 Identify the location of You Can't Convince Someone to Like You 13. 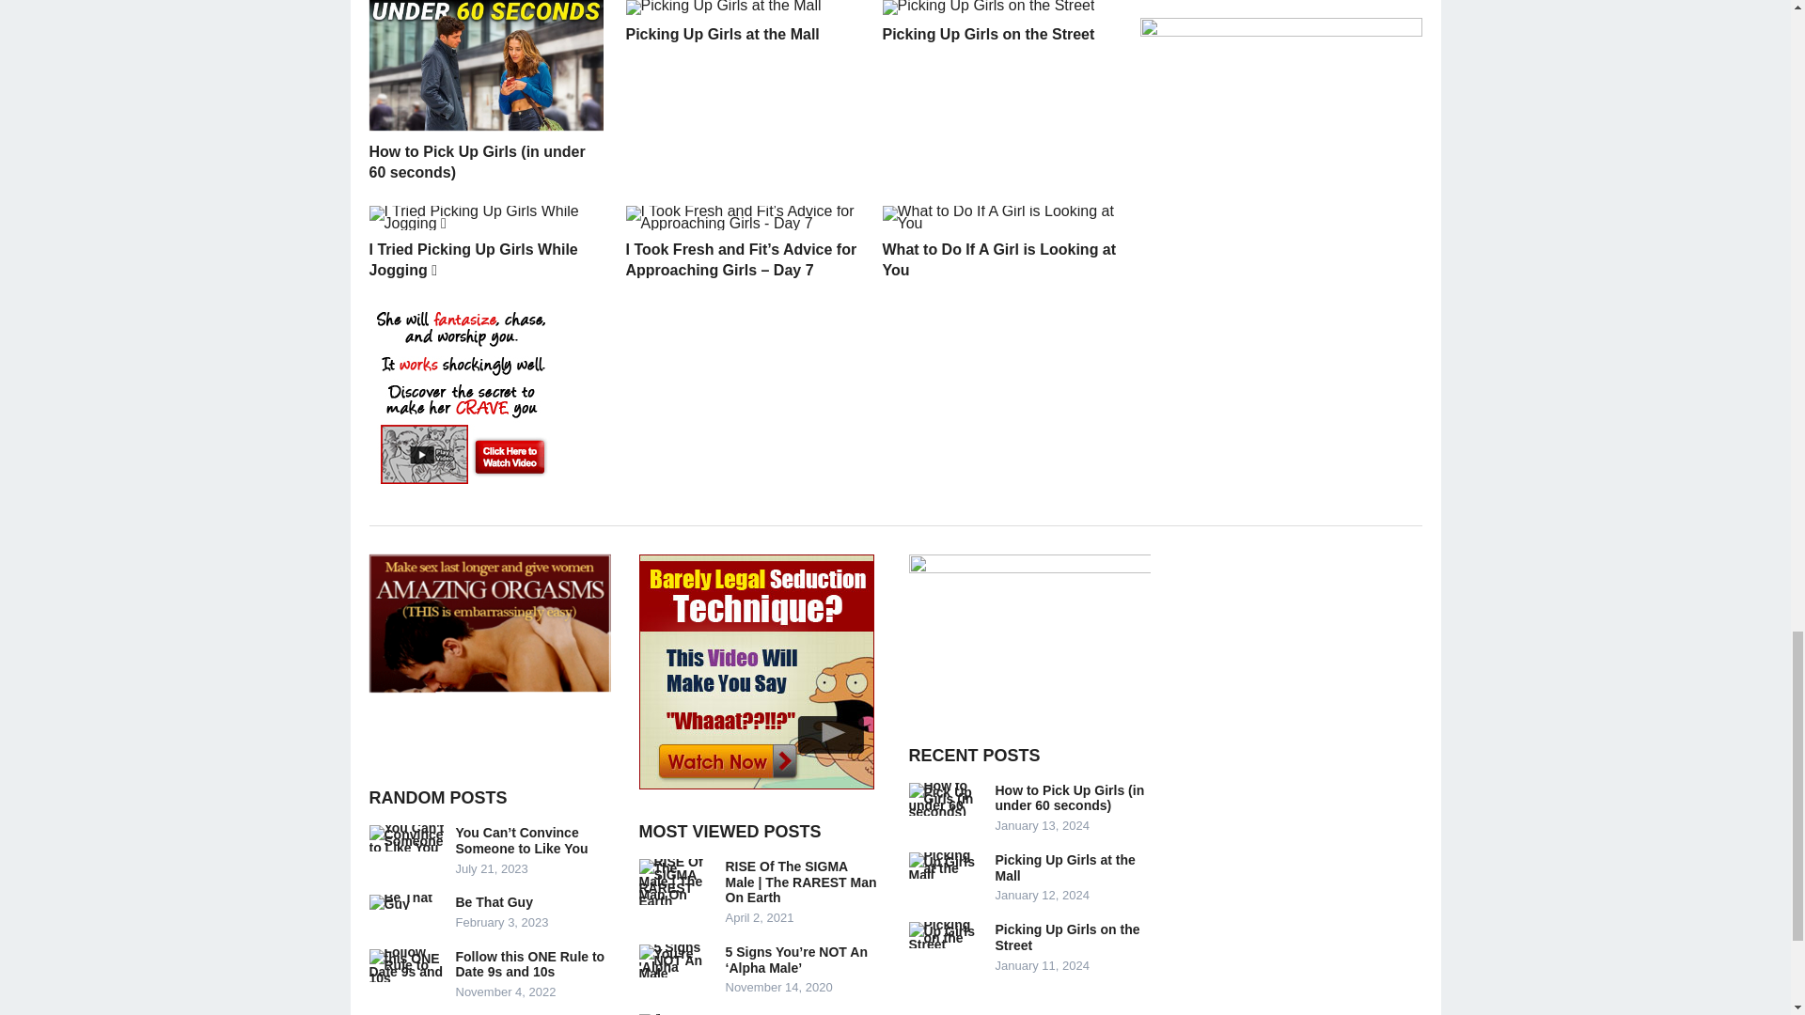
(406, 838).